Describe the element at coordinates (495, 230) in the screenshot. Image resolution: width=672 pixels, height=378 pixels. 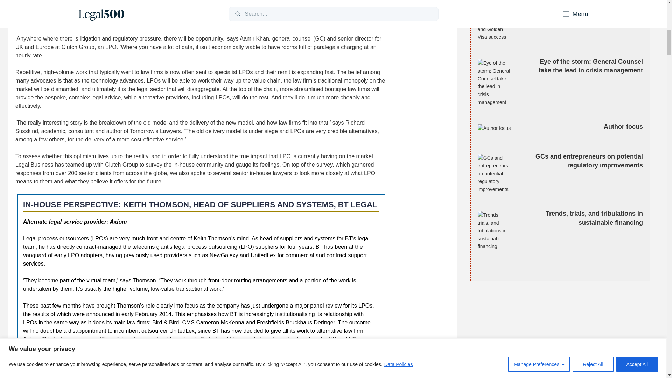
I see `Trends, trials, and tribulations in sustainable financing` at that location.